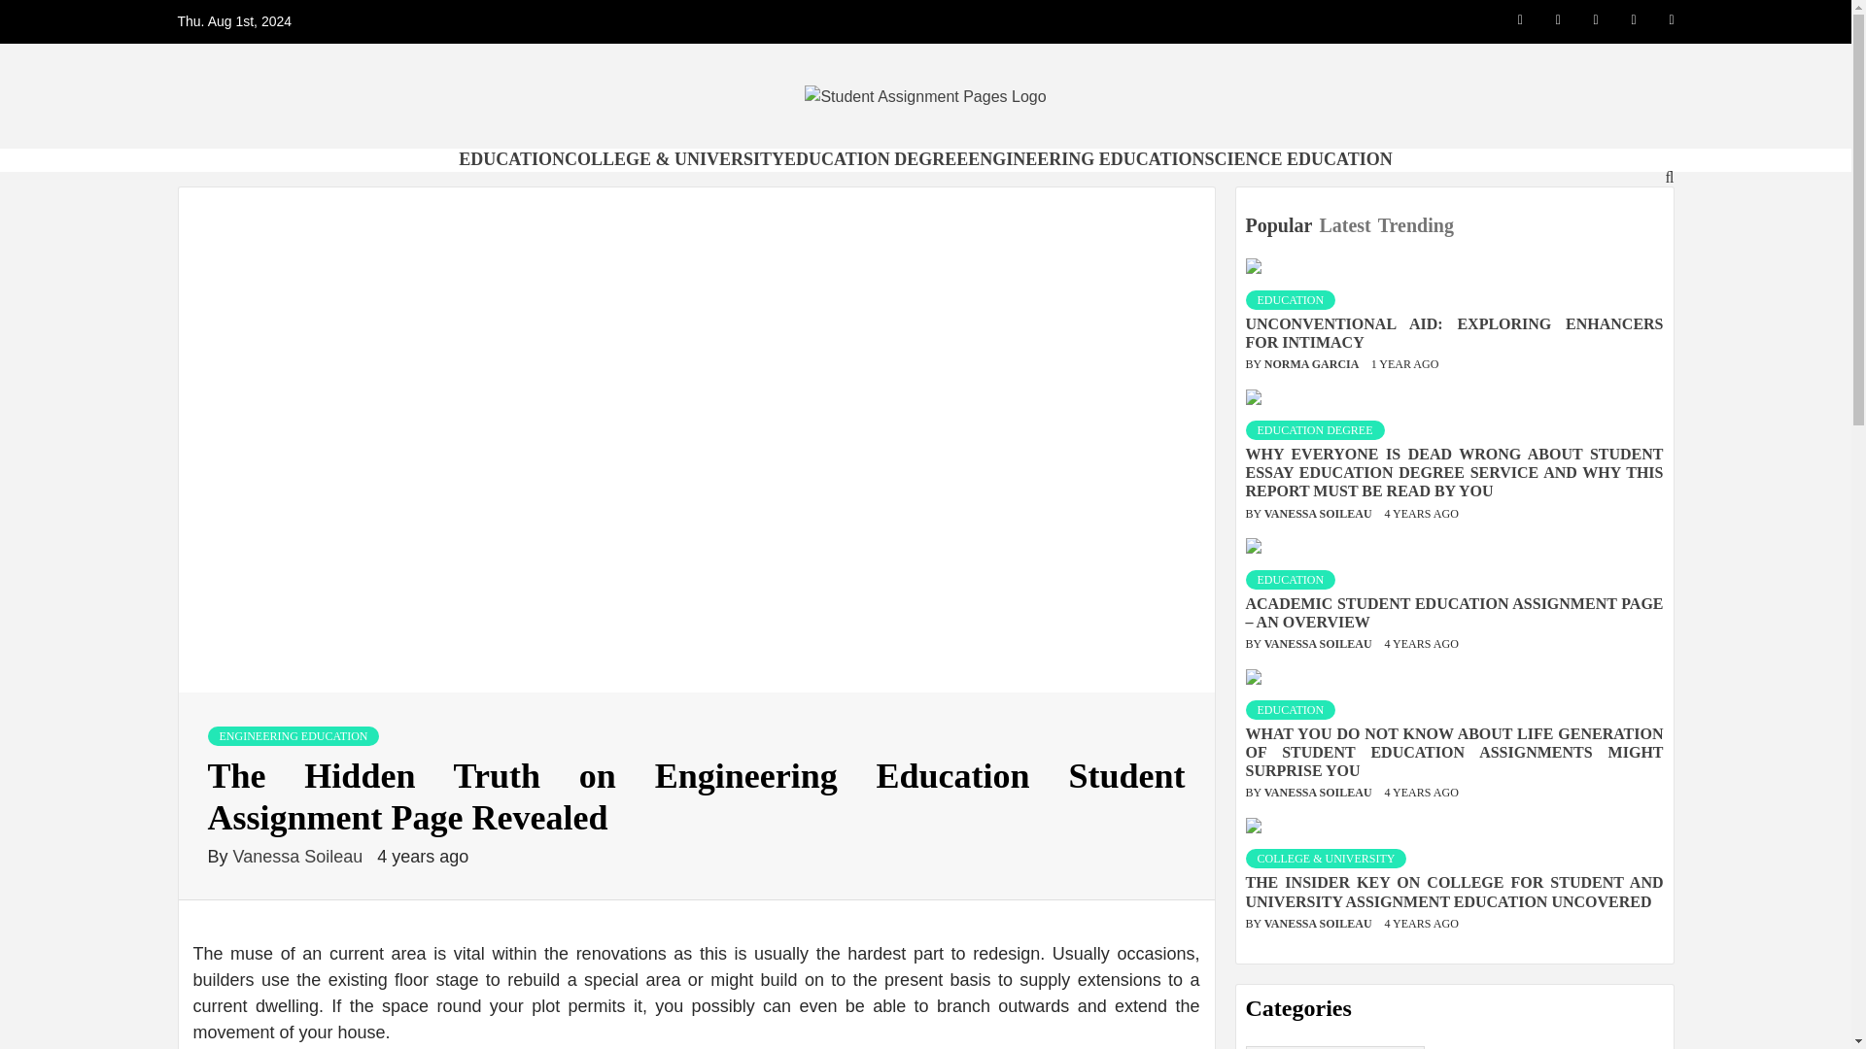 The image size is (1866, 1049). Describe the element at coordinates (916, 165) in the screenshot. I see `STUDENT ASSIGNMENT PAGES` at that location.